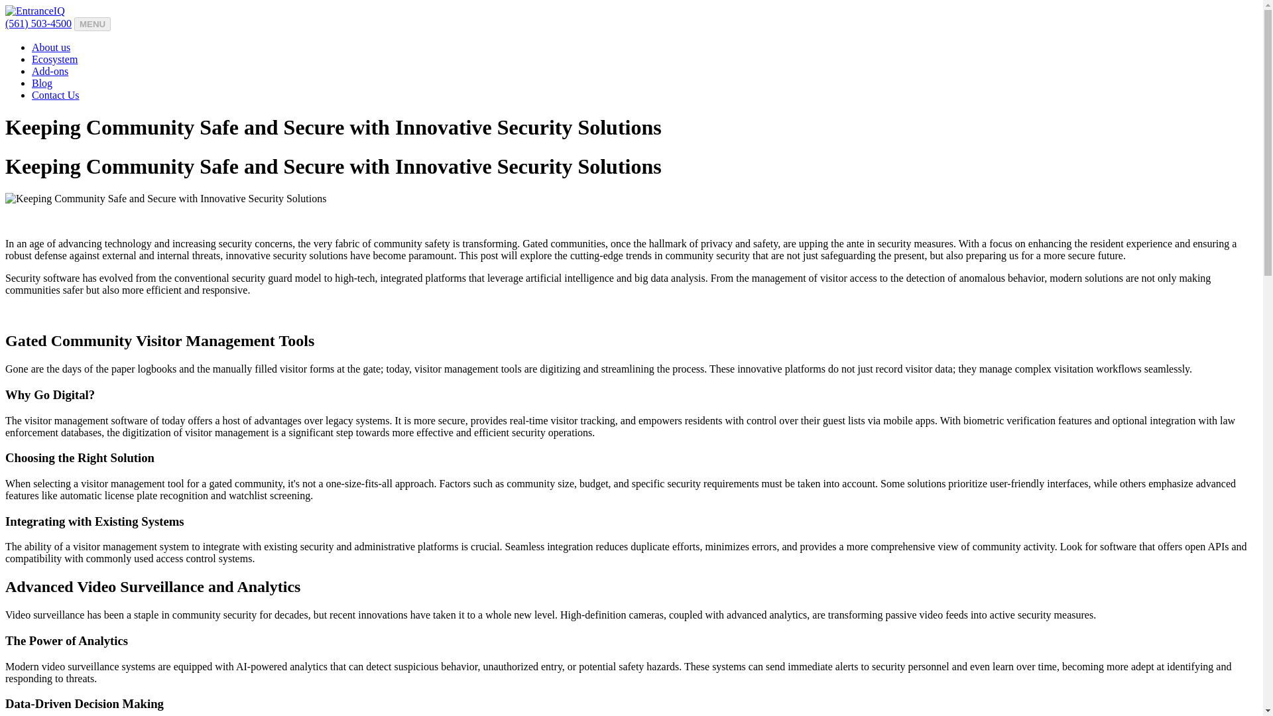 This screenshot has height=716, width=1273. Describe the element at coordinates (92, 24) in the screenshot. I see `MENU` at that location.